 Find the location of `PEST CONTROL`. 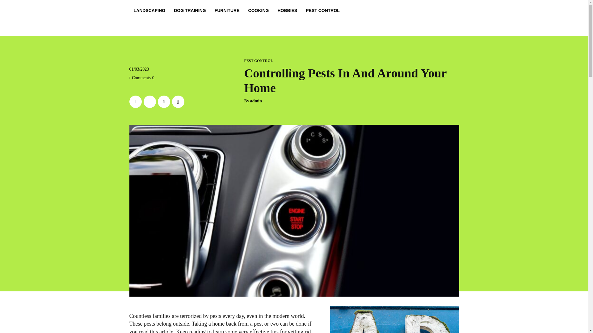

PEST CONTROL is located at coordinates (258, 61).